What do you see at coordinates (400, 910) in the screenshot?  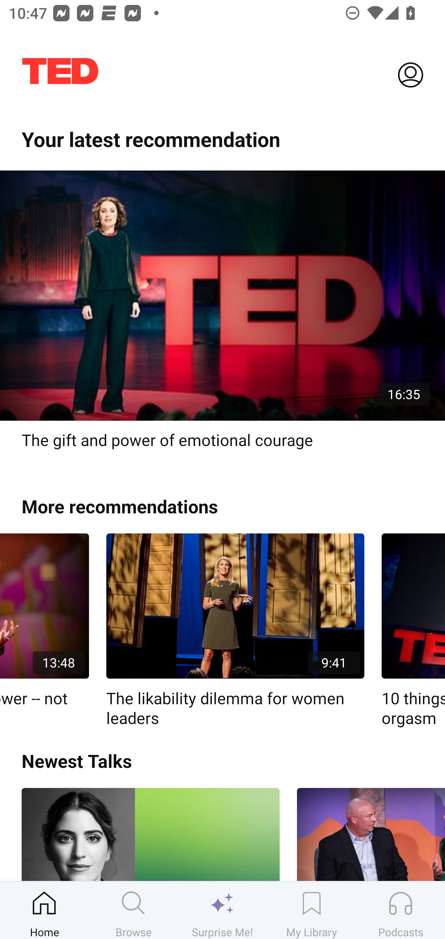 I see `Podcasts` at bounding box center [400, 910].